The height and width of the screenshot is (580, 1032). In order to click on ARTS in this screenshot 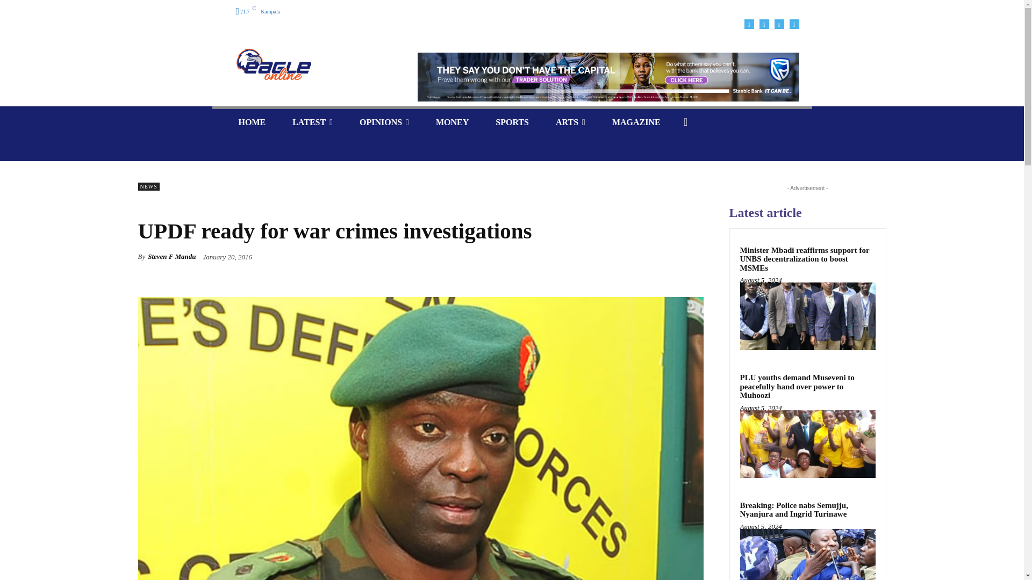, I will do `click(570, 122)`.